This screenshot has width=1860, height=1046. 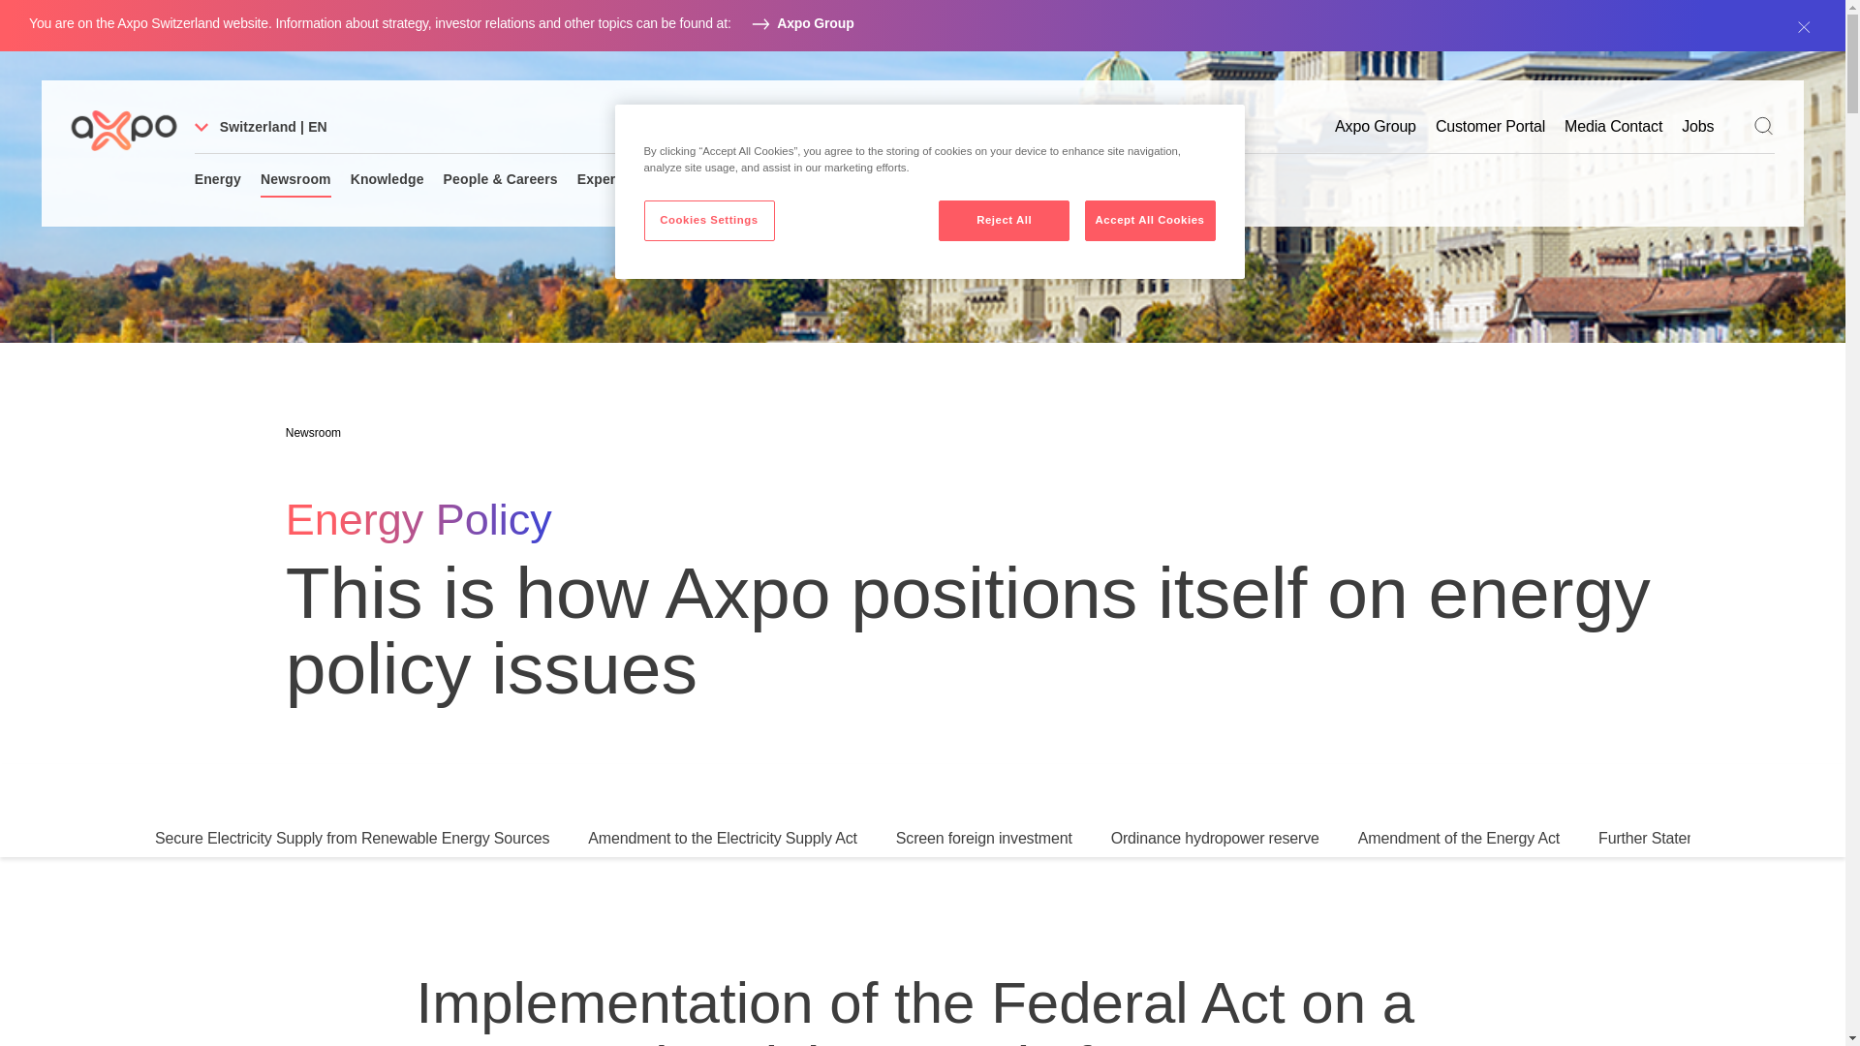 I want to click on Newsroom, so click(x=294, y=180).